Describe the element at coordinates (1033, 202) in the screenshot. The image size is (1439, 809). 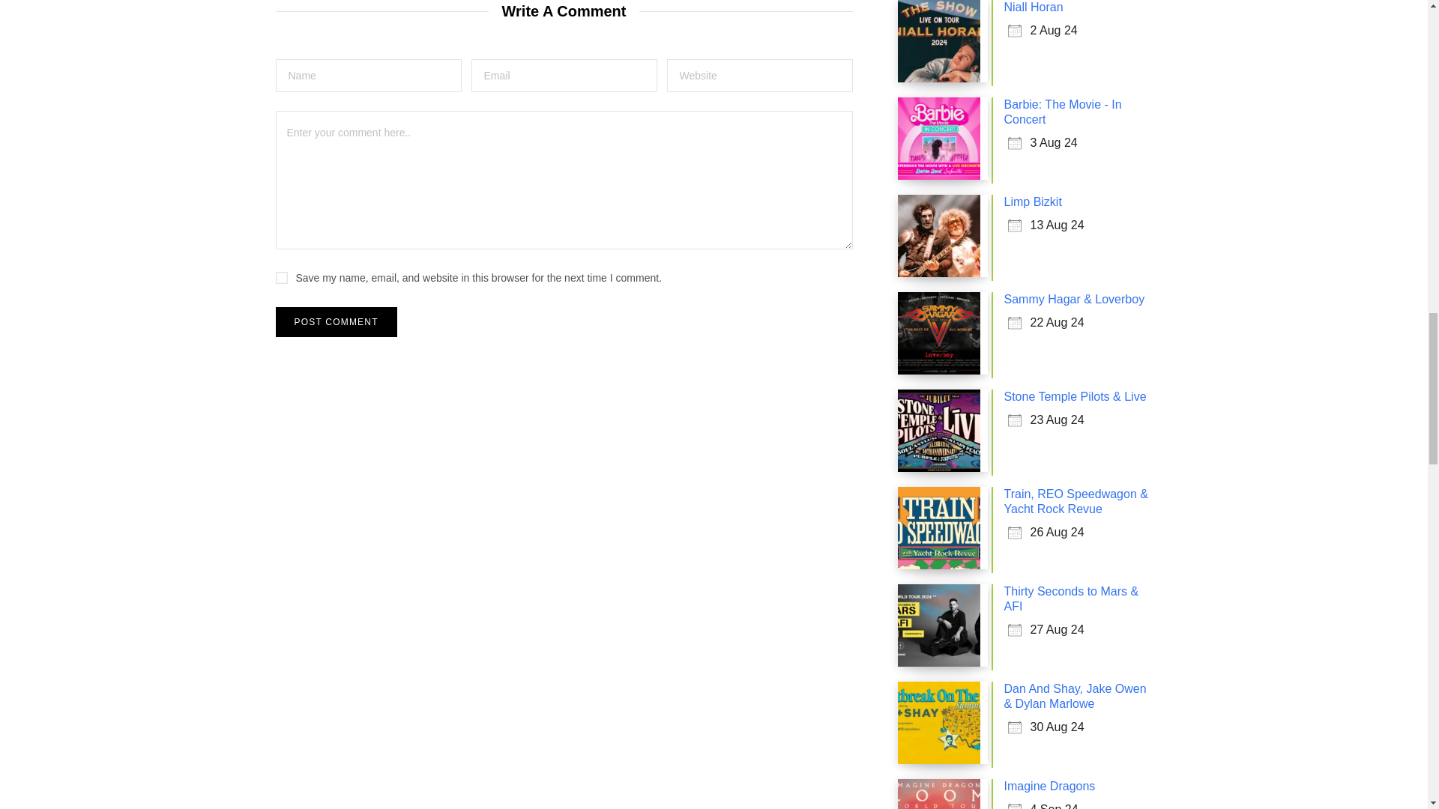
I see `Limp Bizkit` at that location.